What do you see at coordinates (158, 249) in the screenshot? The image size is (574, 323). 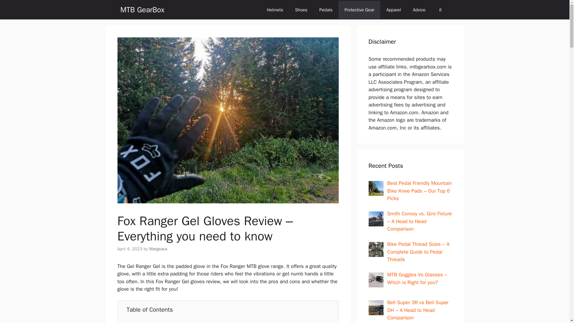 I see `Margeaux` at bounding box center [158, 249].